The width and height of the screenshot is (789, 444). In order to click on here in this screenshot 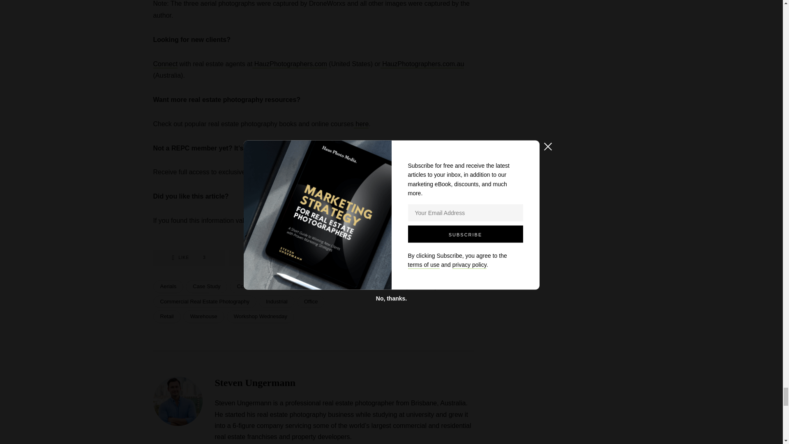, I will do `click(439, 172)`.